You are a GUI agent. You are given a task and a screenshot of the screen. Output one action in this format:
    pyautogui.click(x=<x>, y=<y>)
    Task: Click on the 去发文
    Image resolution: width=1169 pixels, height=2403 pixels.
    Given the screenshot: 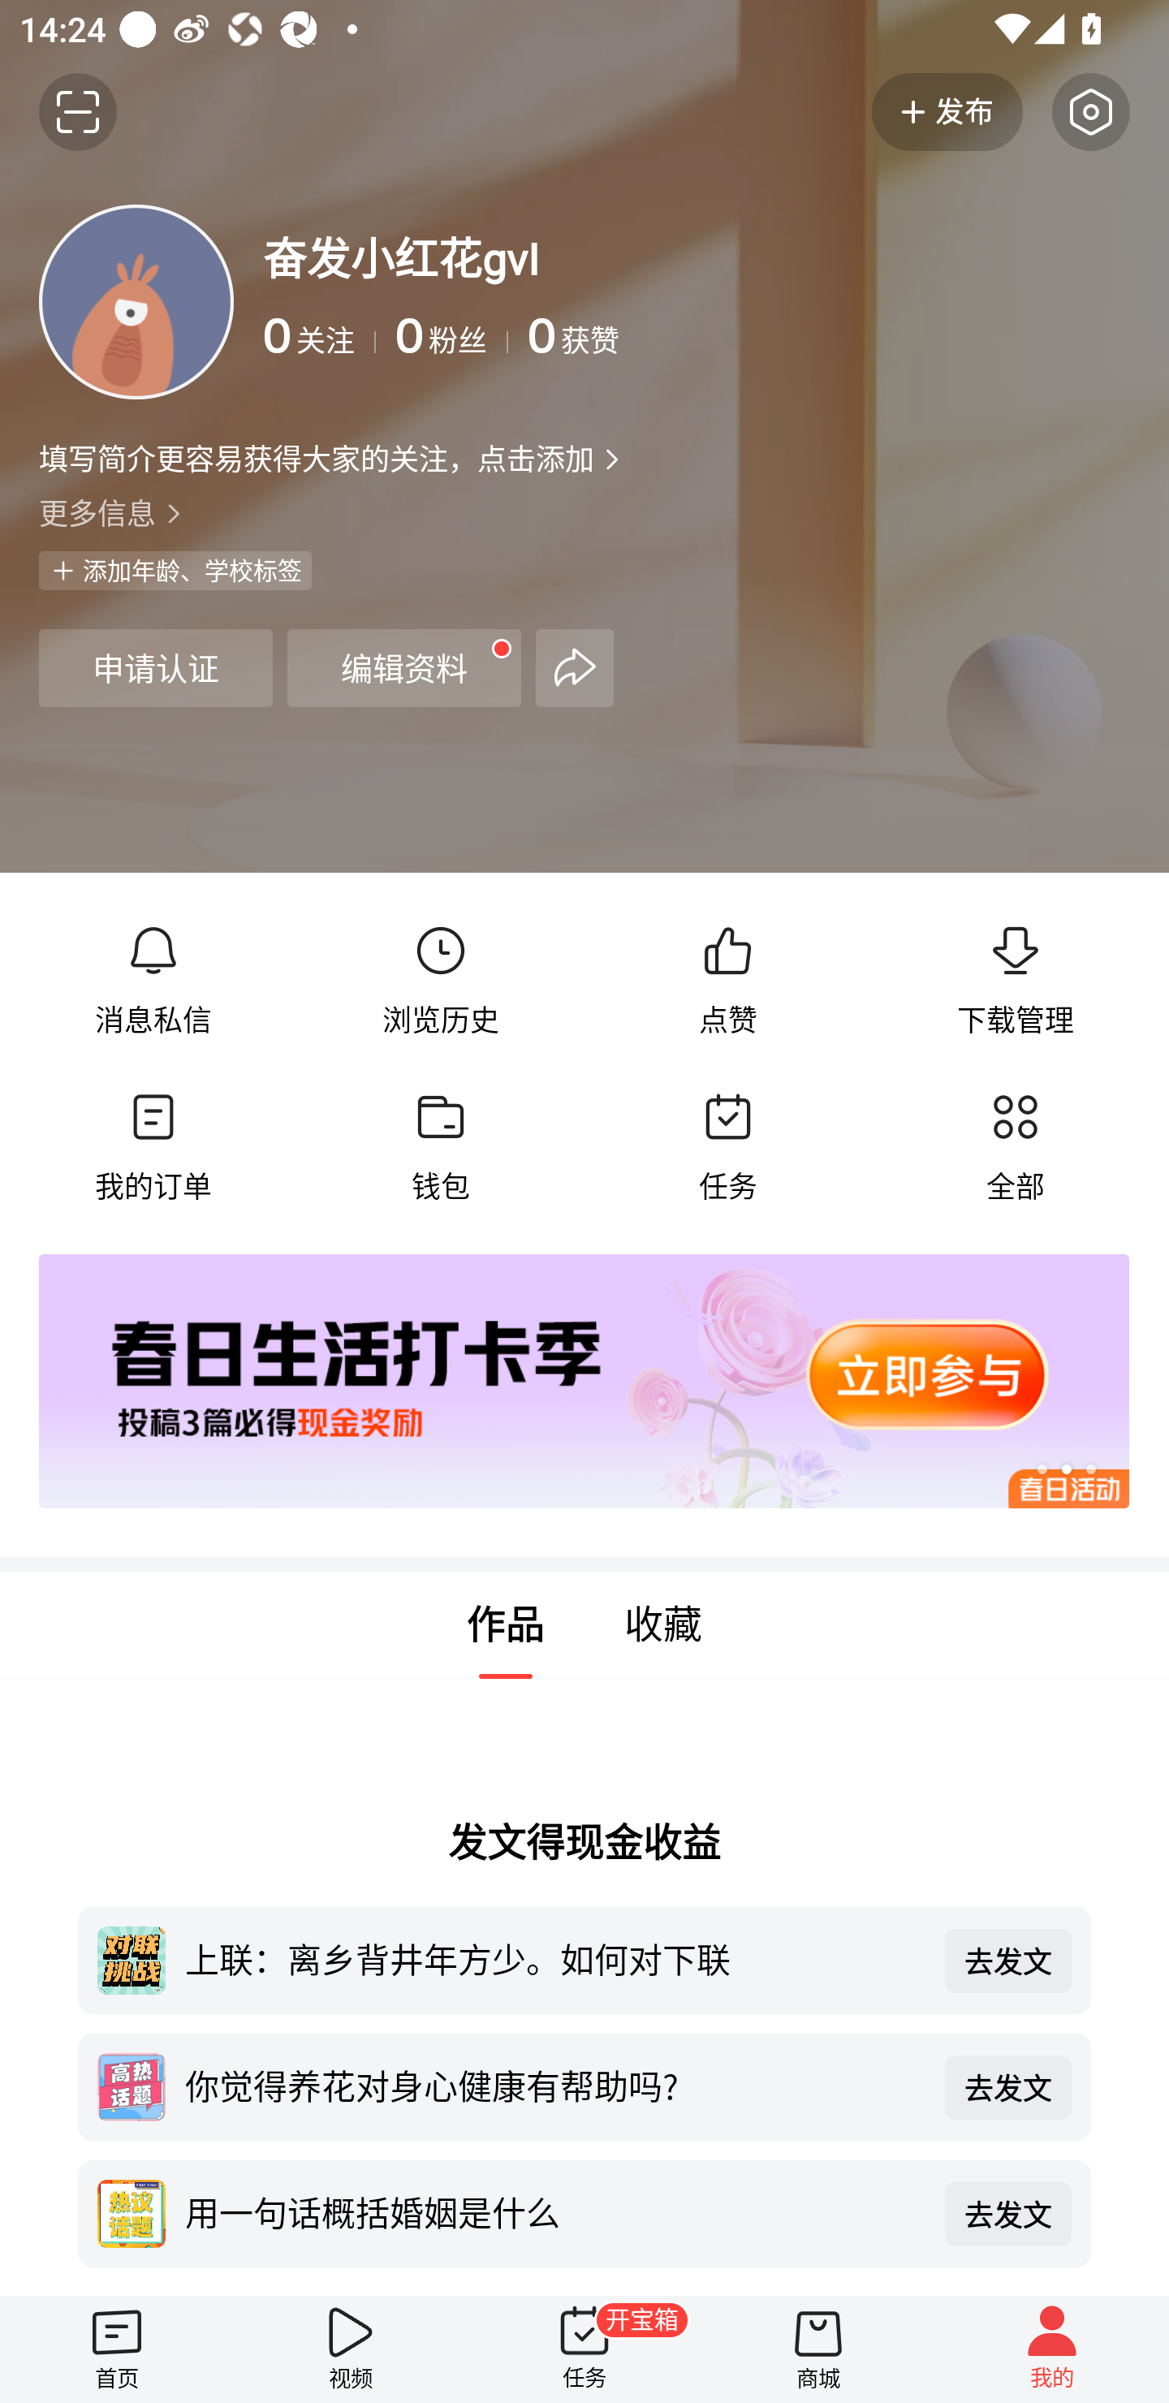 What is the action you would take?
    pyautogui.click(x=1008, y=2214)
    